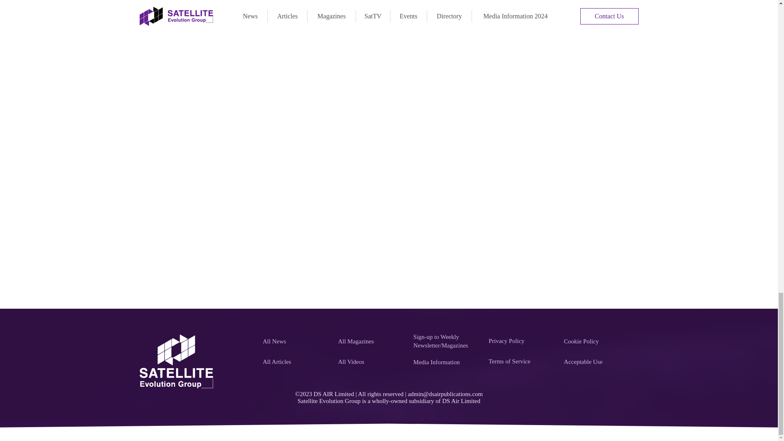 The image size is (784, 441). Describe the element at coordinates (371, 362) in the screenshot. I see `All Videos` at that location.